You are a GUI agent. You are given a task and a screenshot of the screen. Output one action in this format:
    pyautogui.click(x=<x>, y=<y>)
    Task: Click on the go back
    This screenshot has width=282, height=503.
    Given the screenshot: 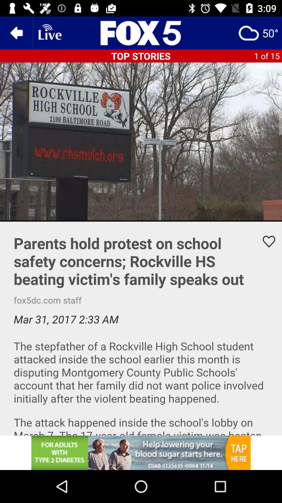 What is the action you would take?
    pyautogui.click(x=16, y=33)
    